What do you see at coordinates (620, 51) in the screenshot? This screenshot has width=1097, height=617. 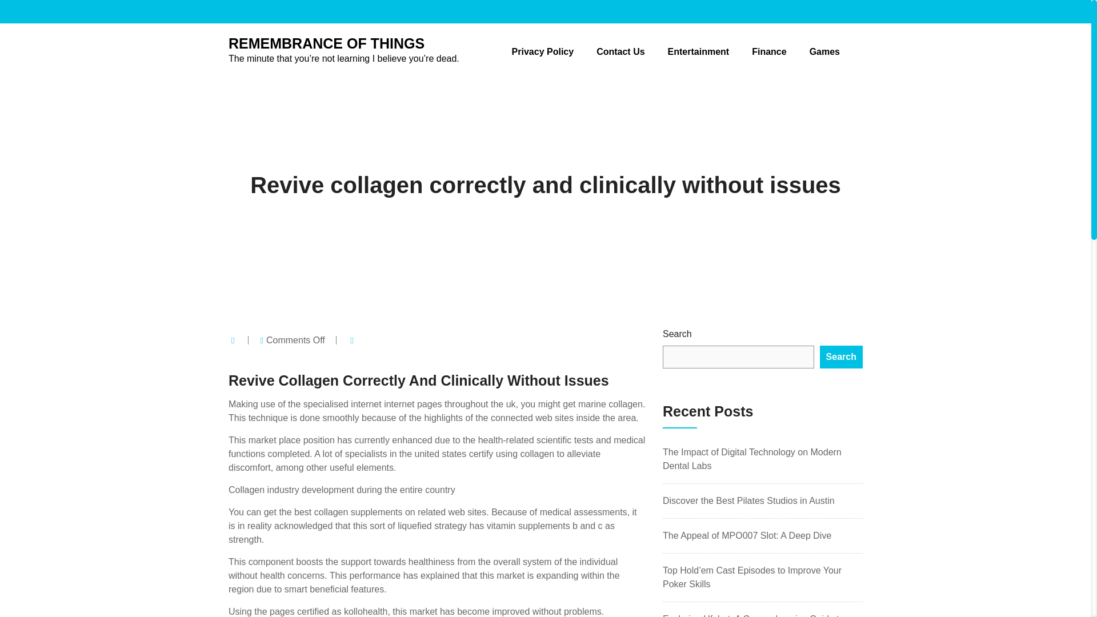 I see `Contact Us` at bounding box center [620, 51].